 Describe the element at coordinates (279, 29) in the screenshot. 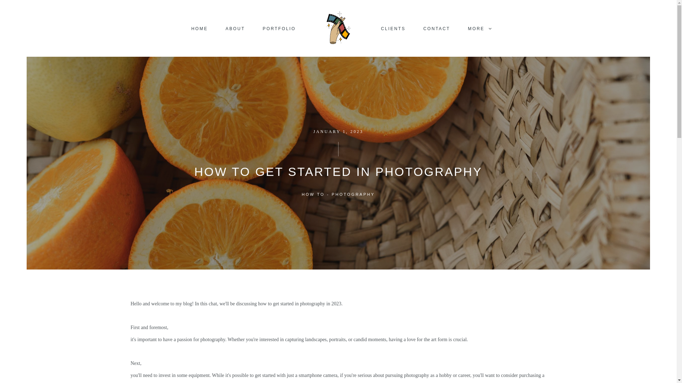

I see `PORTFOLIO` at that location.